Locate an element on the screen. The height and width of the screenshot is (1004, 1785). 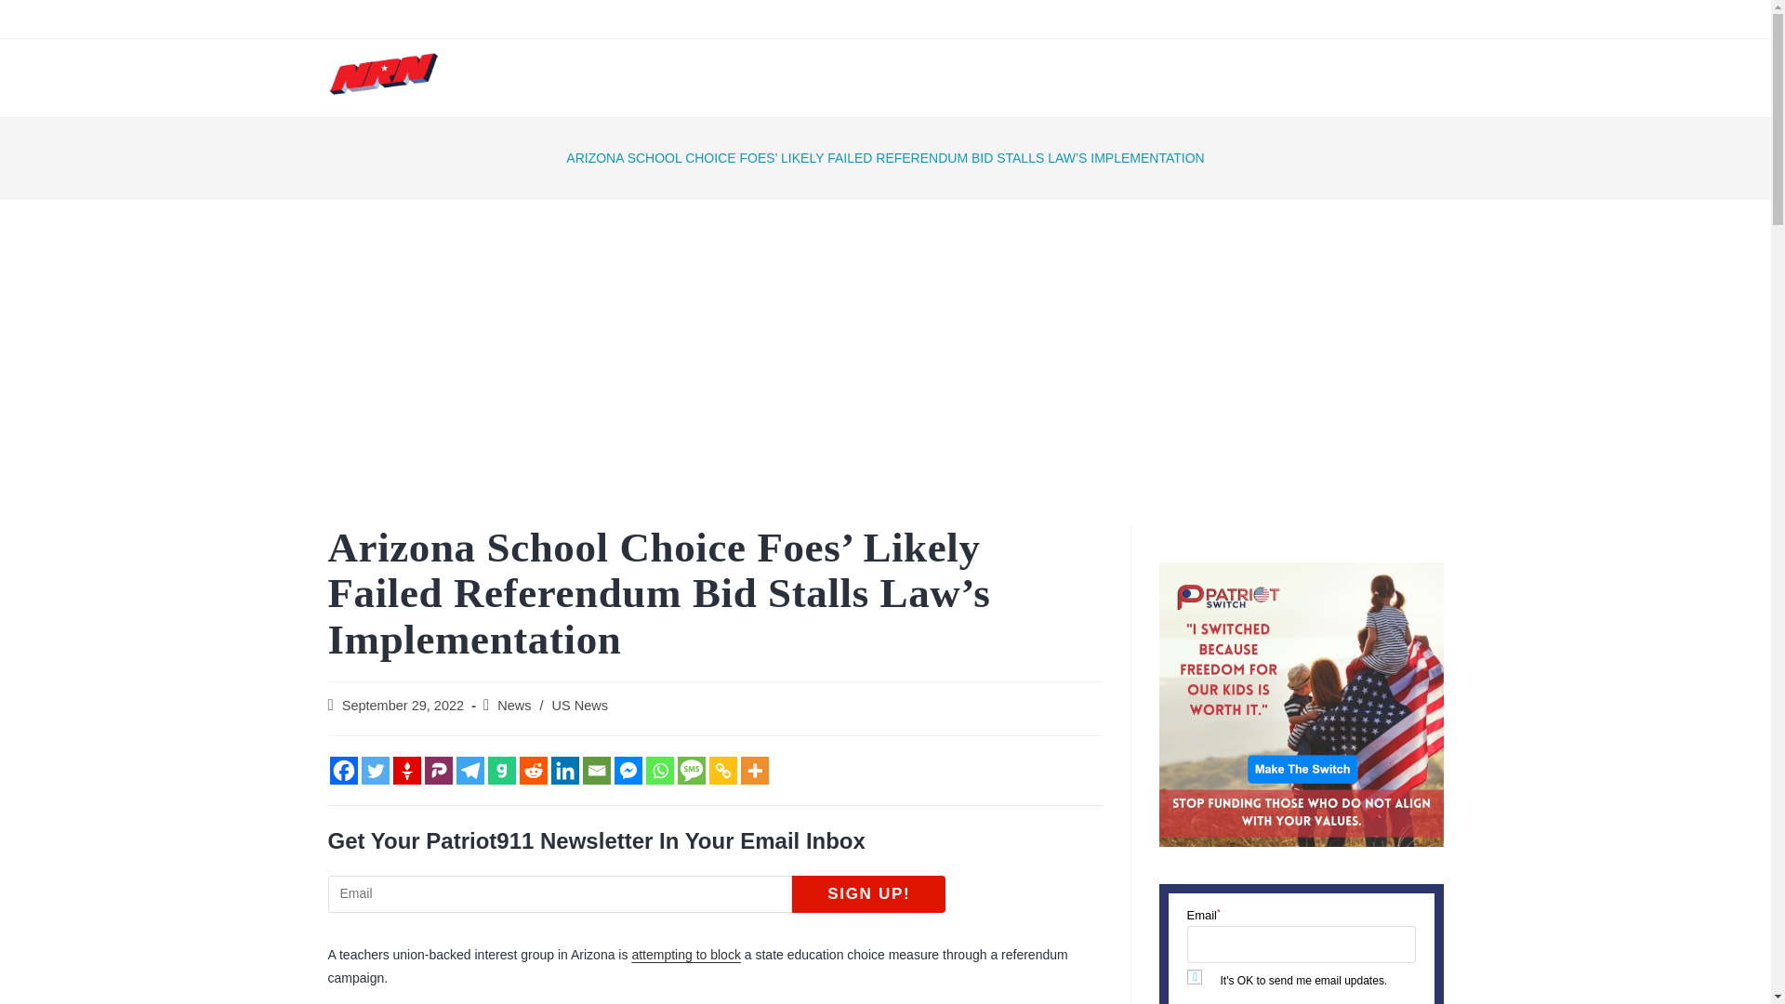
TRENDING: is located at coordinates (635, 19).